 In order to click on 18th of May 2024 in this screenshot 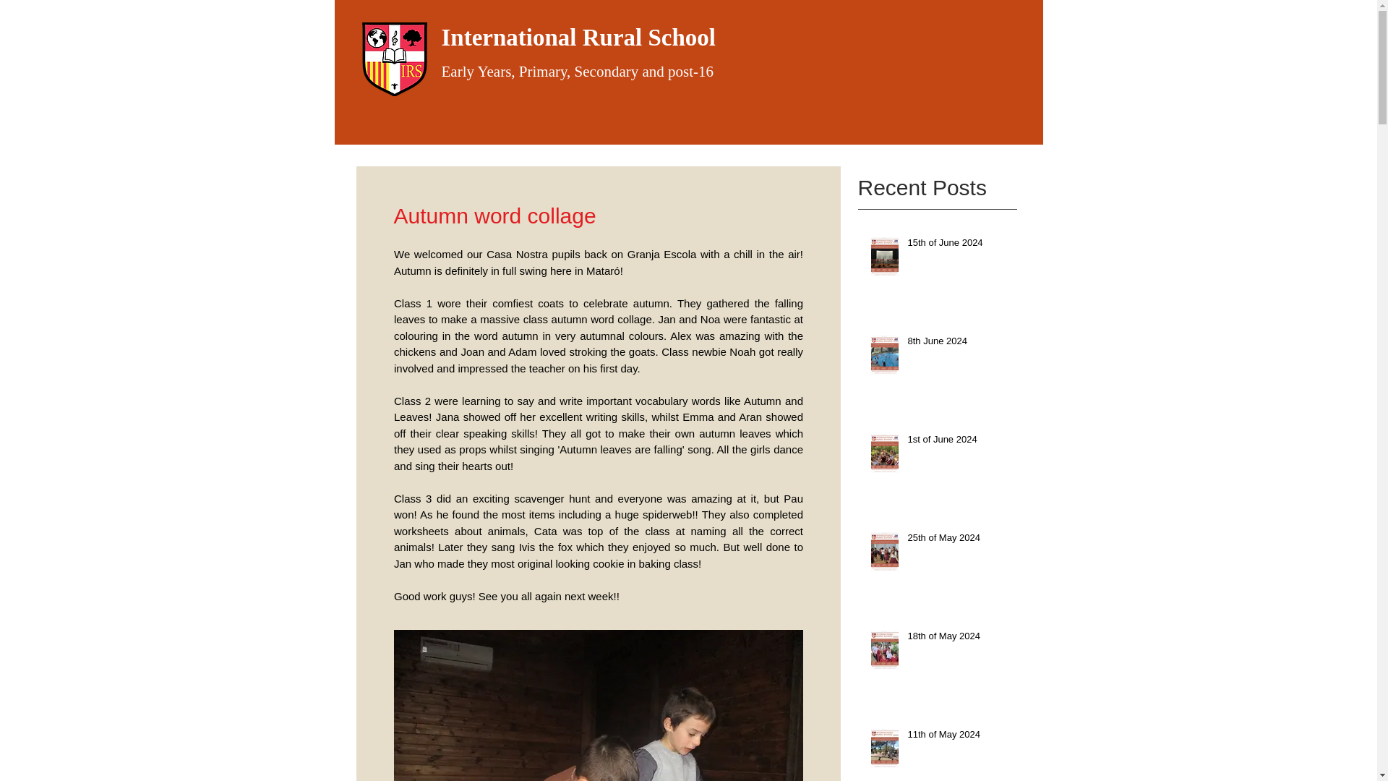, I will do `click(959, 639)`.